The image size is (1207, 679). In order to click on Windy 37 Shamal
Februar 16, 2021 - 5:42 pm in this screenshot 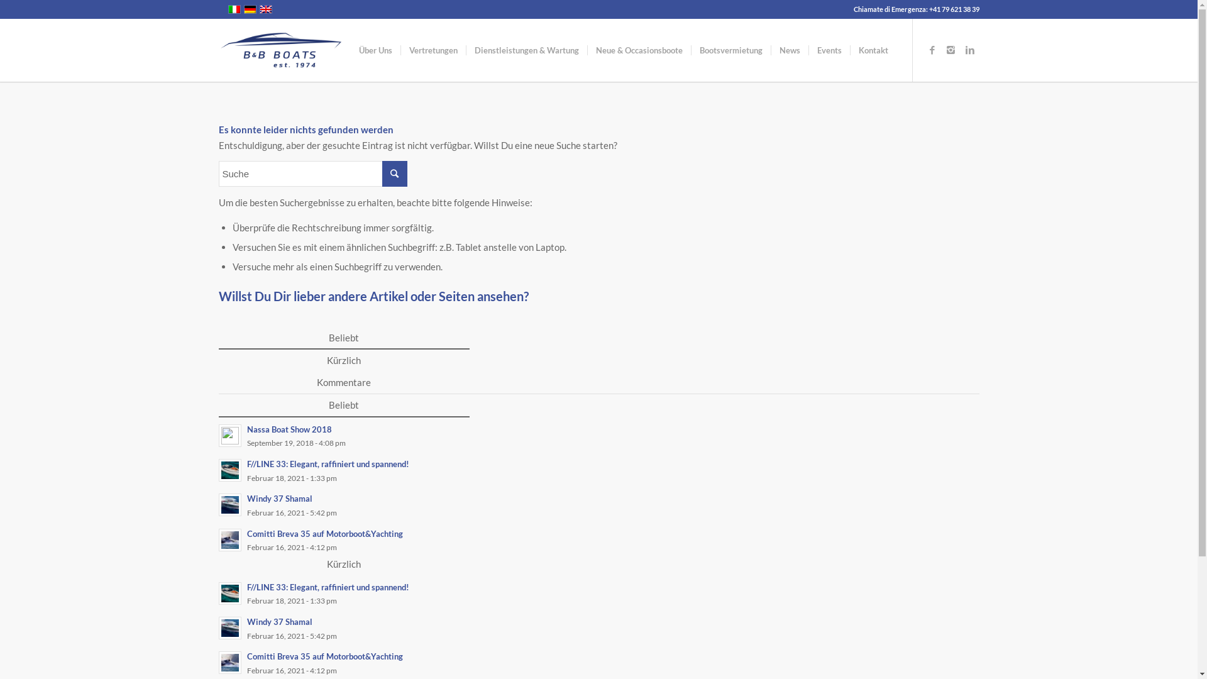, I will do `click(599, 629)`.